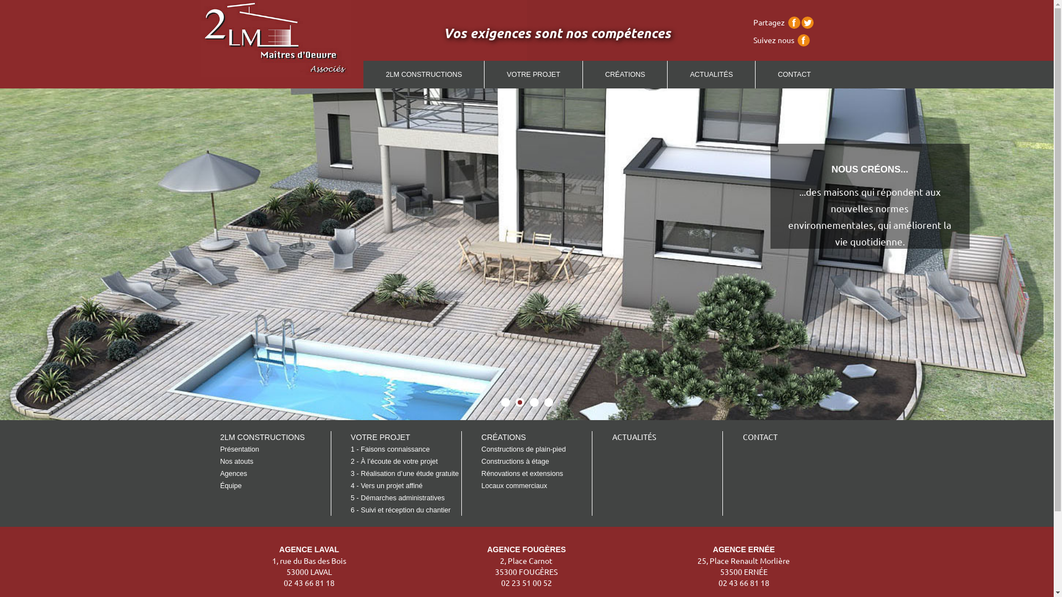 The height and width of the screenshot is (597, 1062). What do you see at coordinates (523, 449) in the screenshot?
I see `Constructions de plain-pied` at bounding box center [523, 449].